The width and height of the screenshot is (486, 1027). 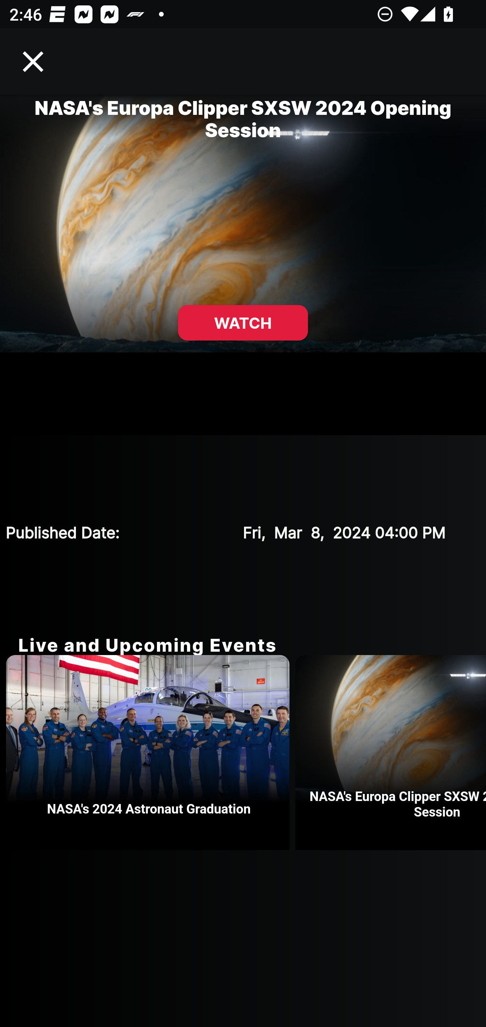 I want to click on NASA's 2024 Astronaut Graduation, so click(x=151, y=753).